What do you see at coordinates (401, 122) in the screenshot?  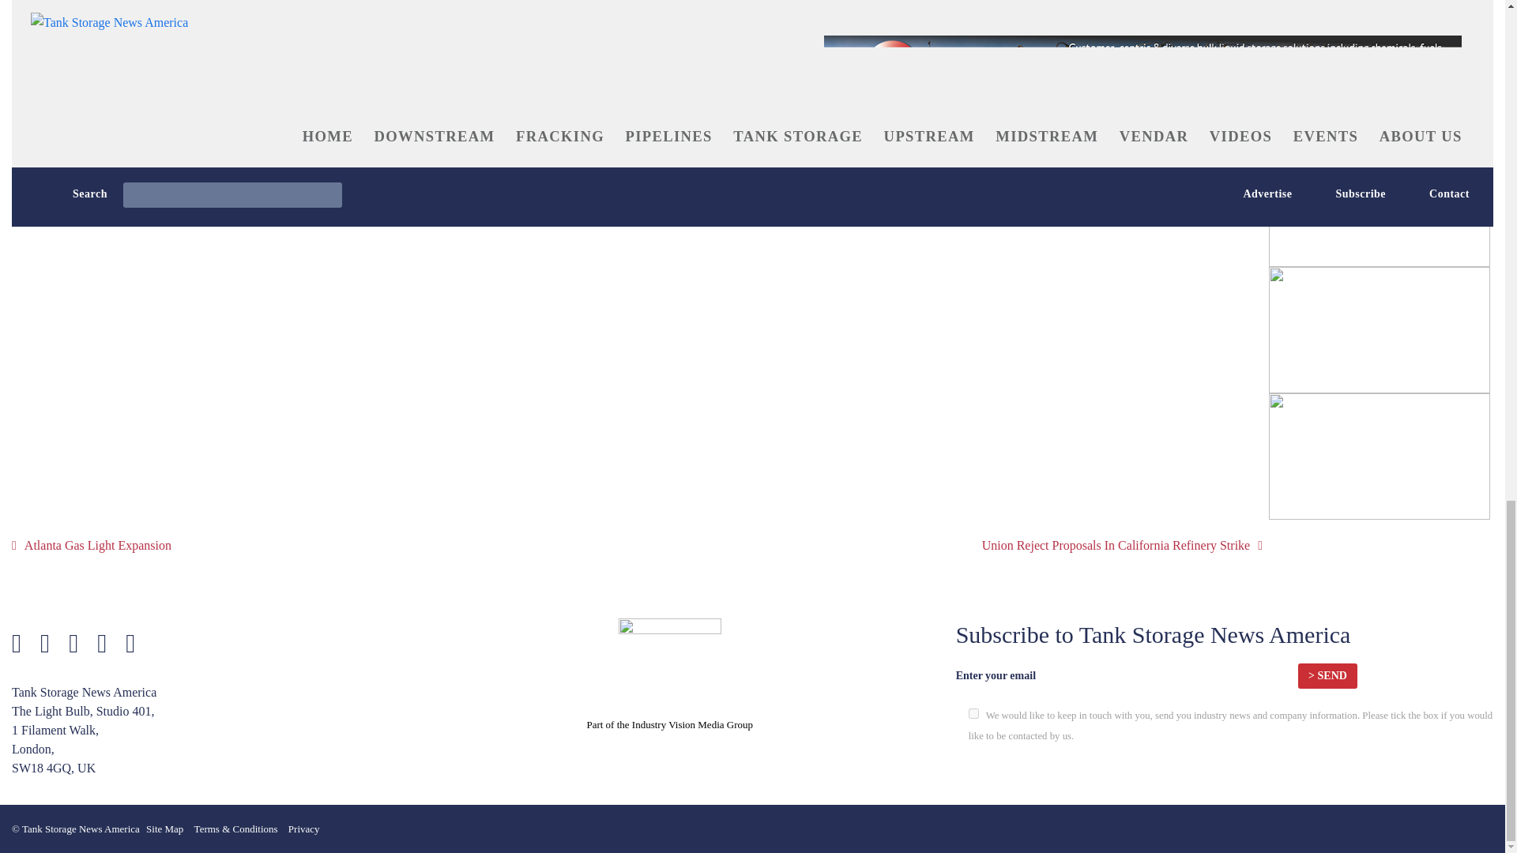 I see `Email` at bounding box center [401, 122].